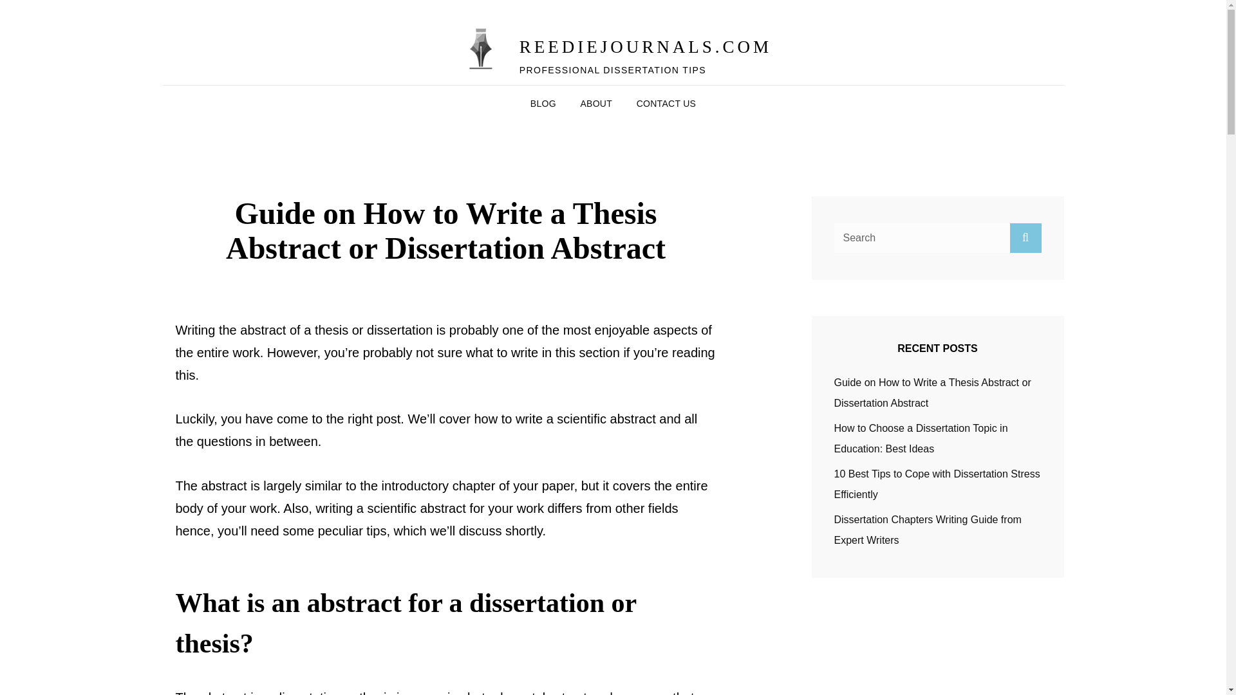  What do you see at coordinates (645, 46) in the screenshot?
I see `REEDIEJOURNALS.COM` at bounding box center [645, 46].